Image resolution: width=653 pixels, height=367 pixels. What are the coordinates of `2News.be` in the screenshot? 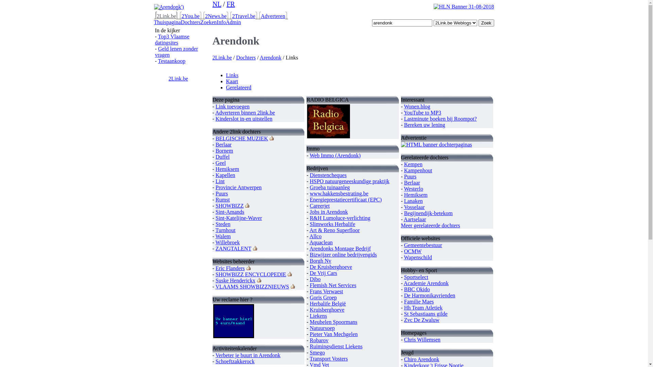 It's located at (216, 16).